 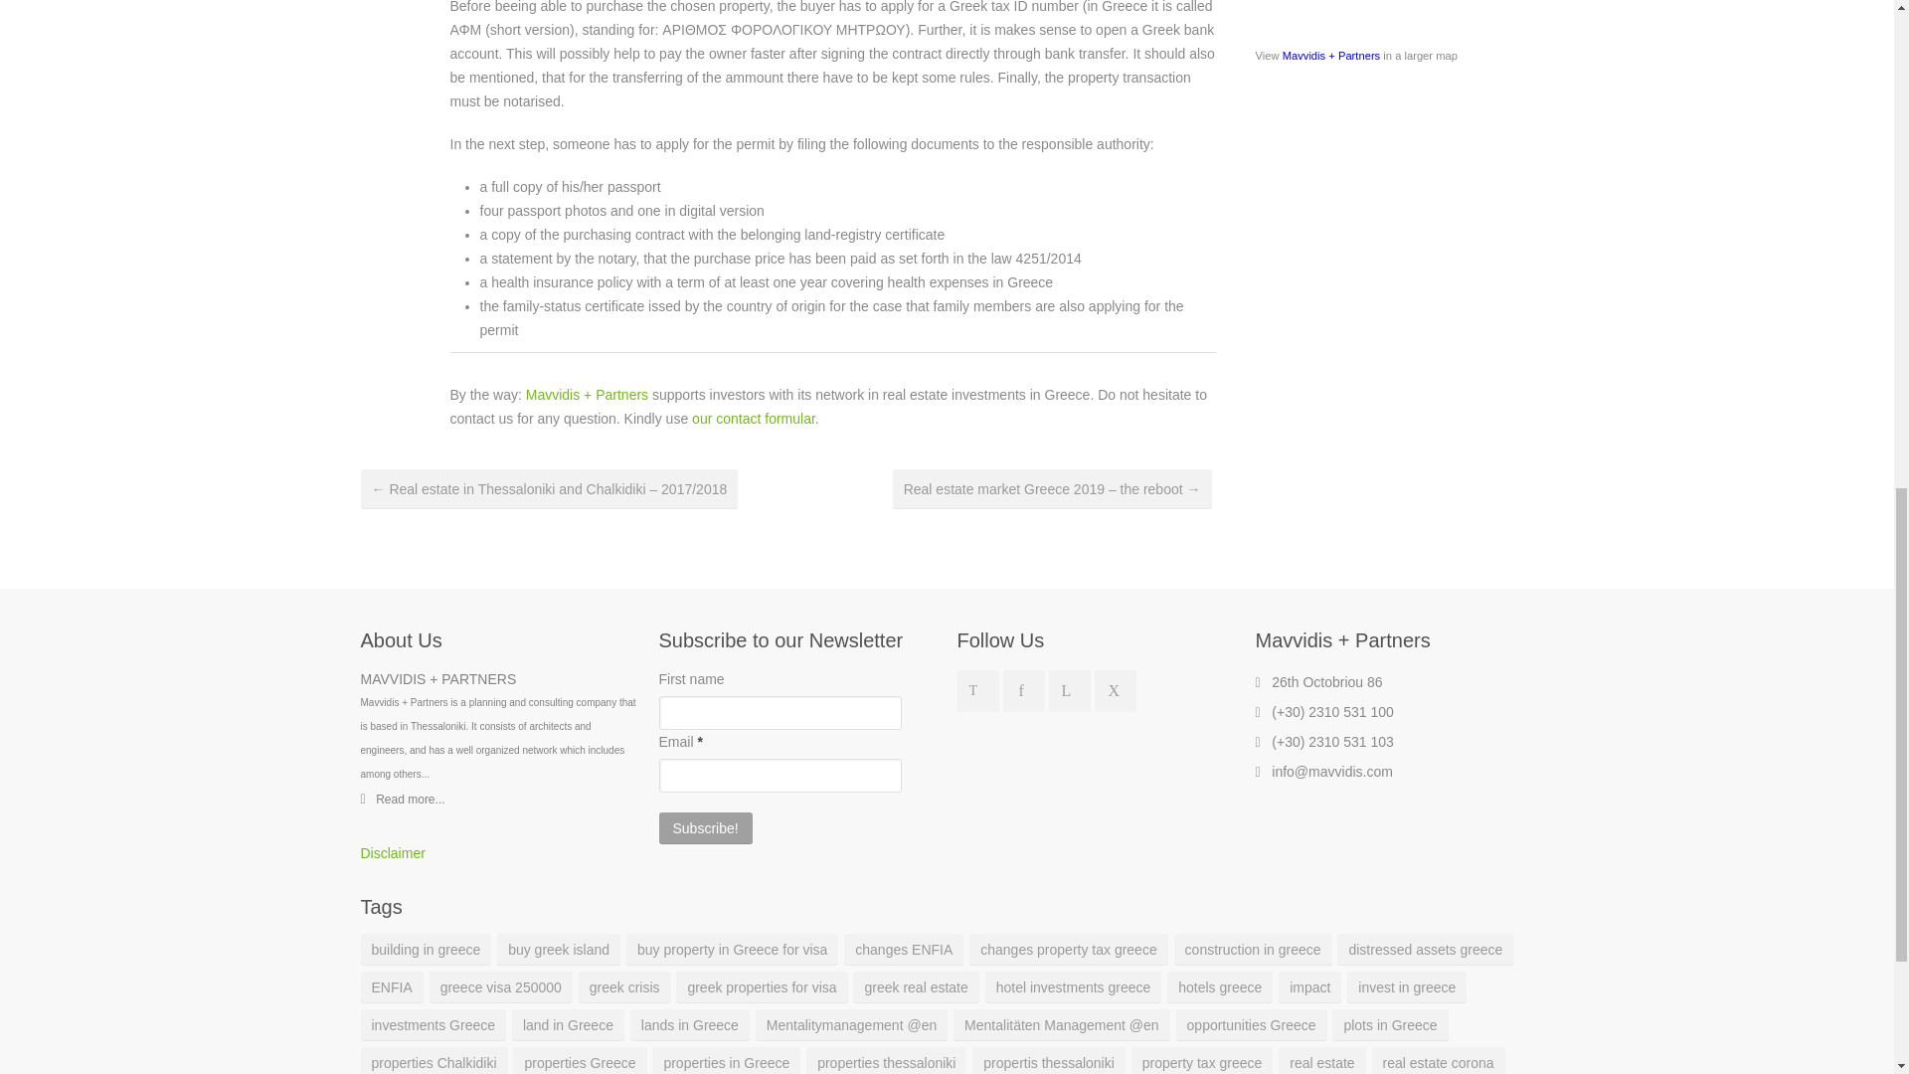 What do you see at coordinates (705, 827) in the screenshot?
I see `Subscribe!` at bounding box center [705, 827].